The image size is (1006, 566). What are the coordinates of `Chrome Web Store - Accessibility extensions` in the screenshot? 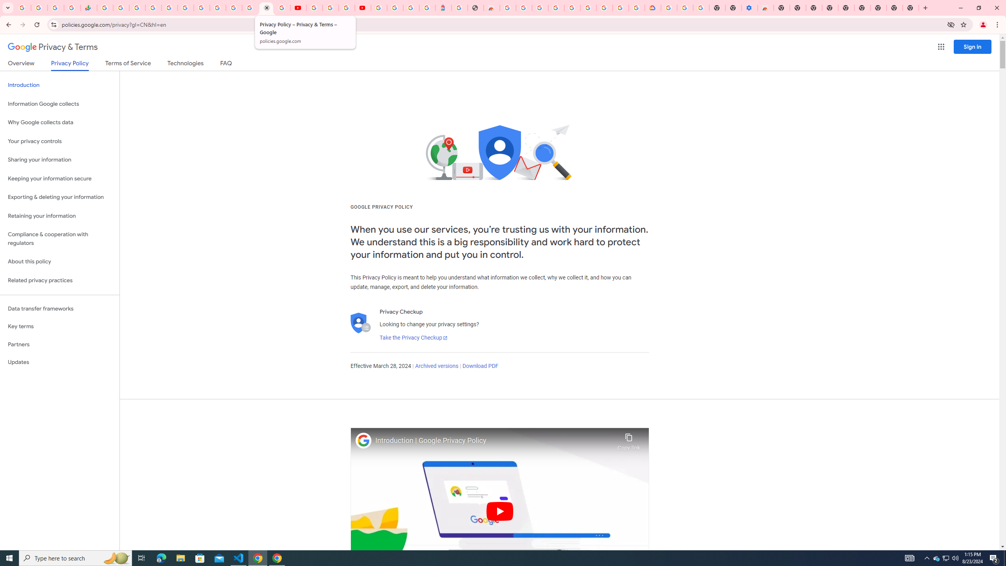 It's located at (766, 8).